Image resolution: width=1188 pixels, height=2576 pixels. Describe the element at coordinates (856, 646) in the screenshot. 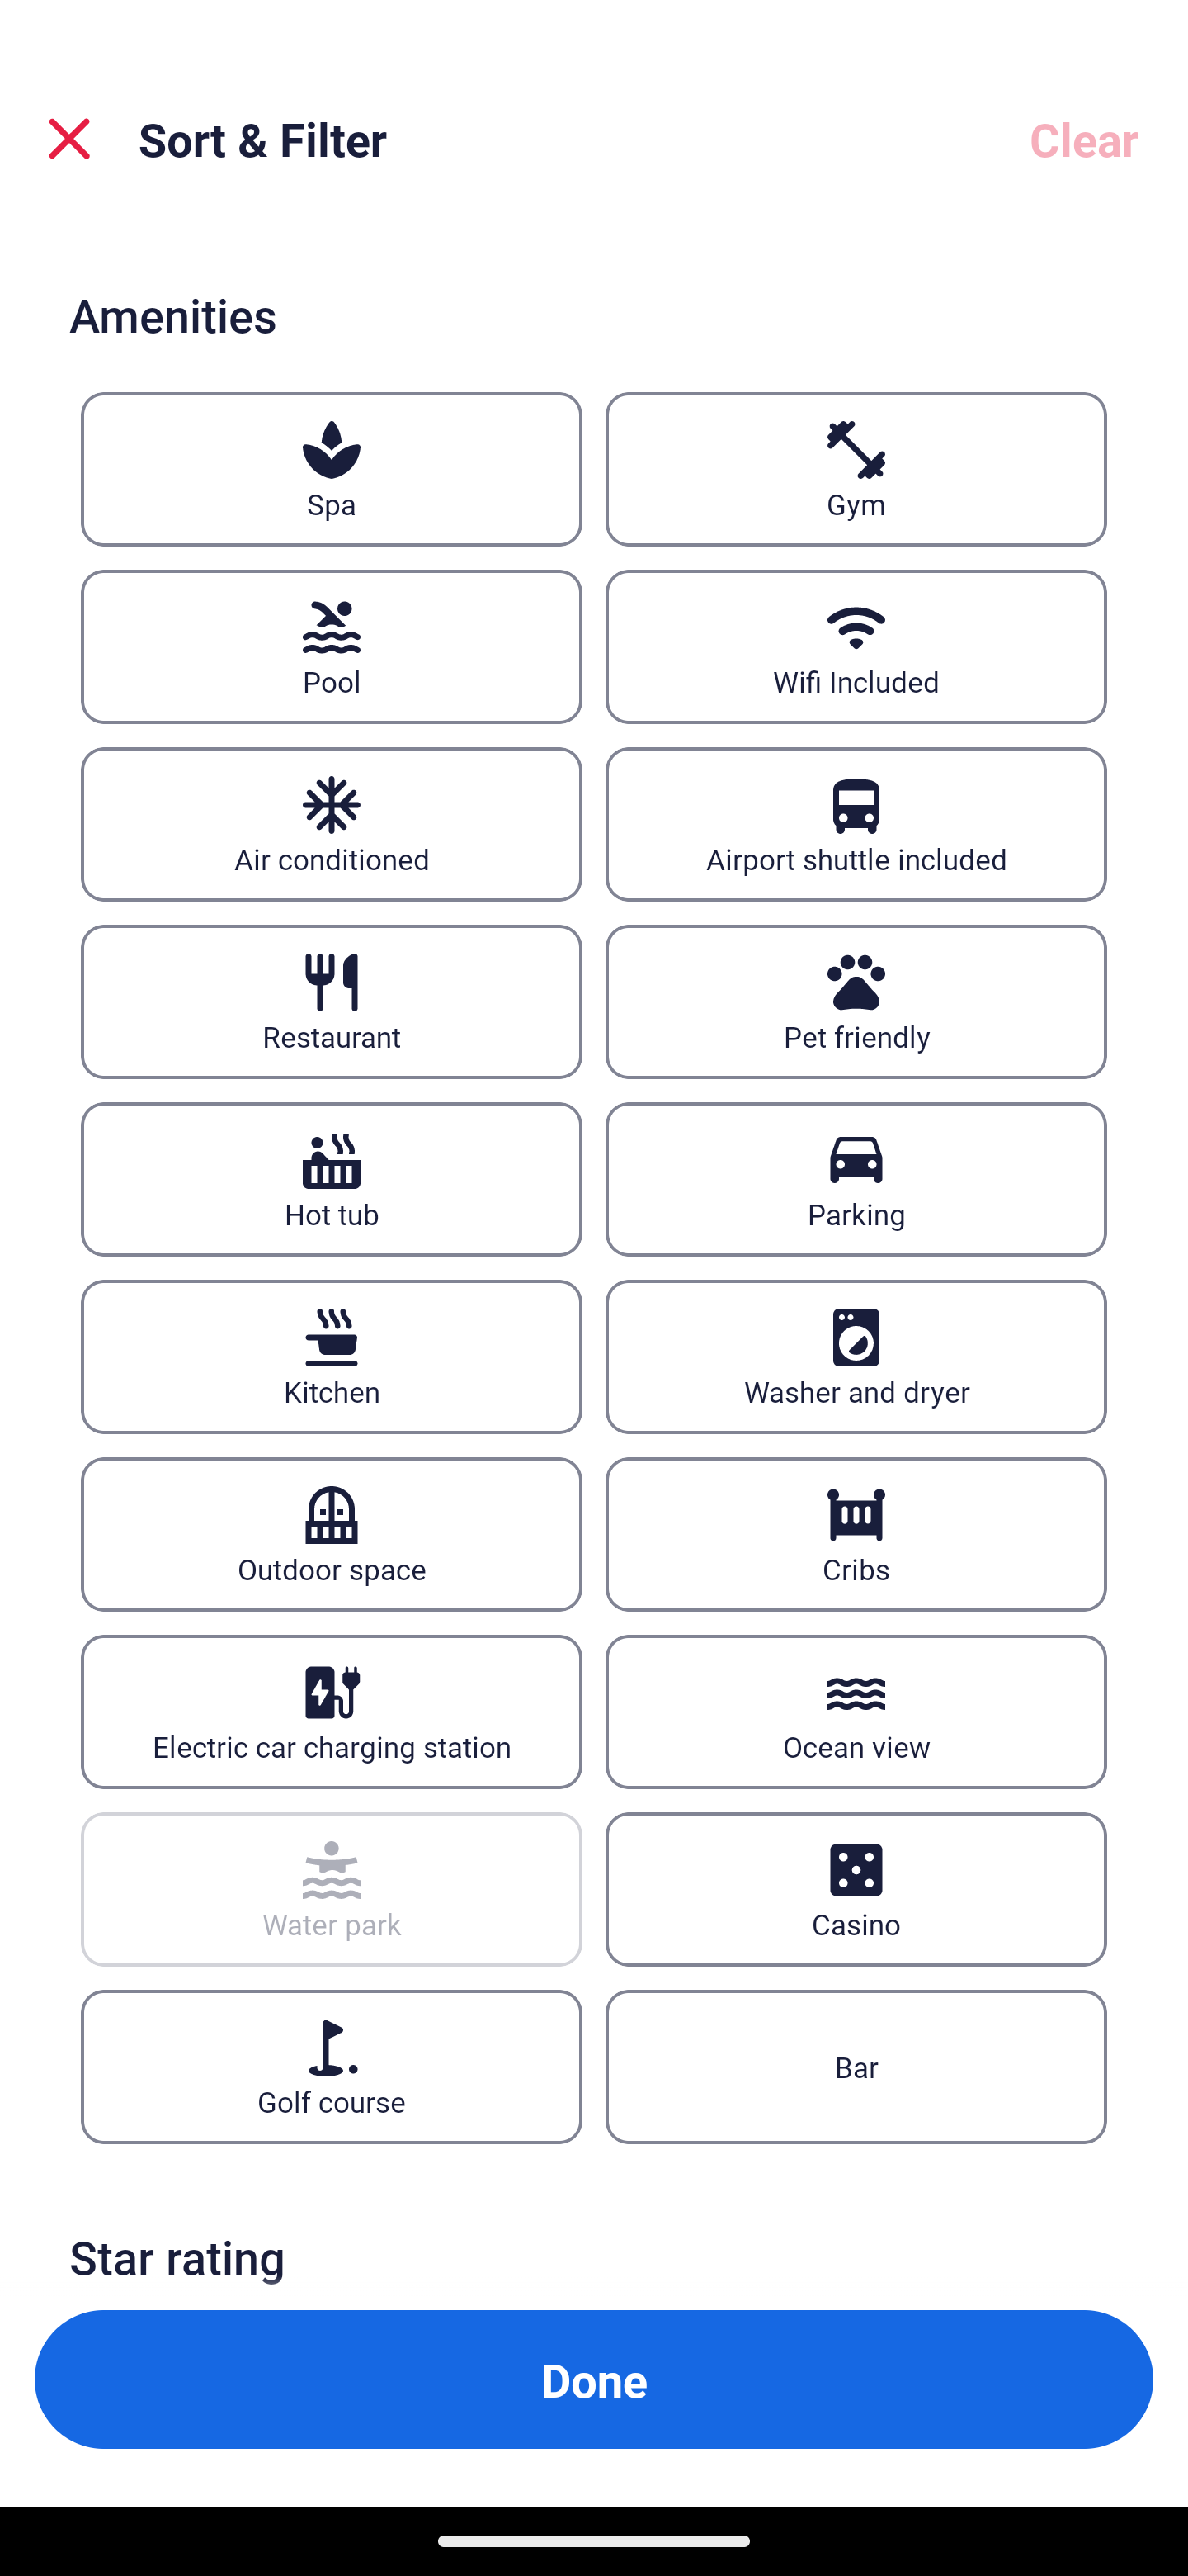

I see `Wifi Included` at that location.